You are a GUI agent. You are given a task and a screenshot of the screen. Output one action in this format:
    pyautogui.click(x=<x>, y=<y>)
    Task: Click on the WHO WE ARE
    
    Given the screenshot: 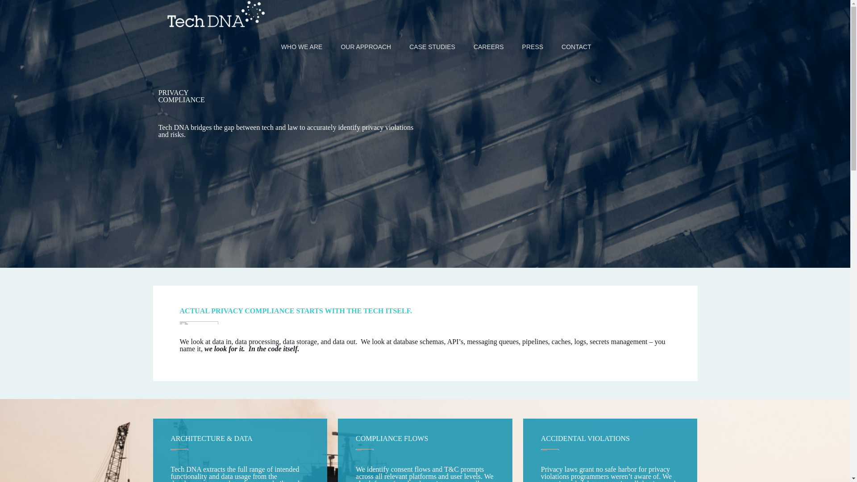 What is the action you would take?
    pyautogui.click(x=302, y=47)
    